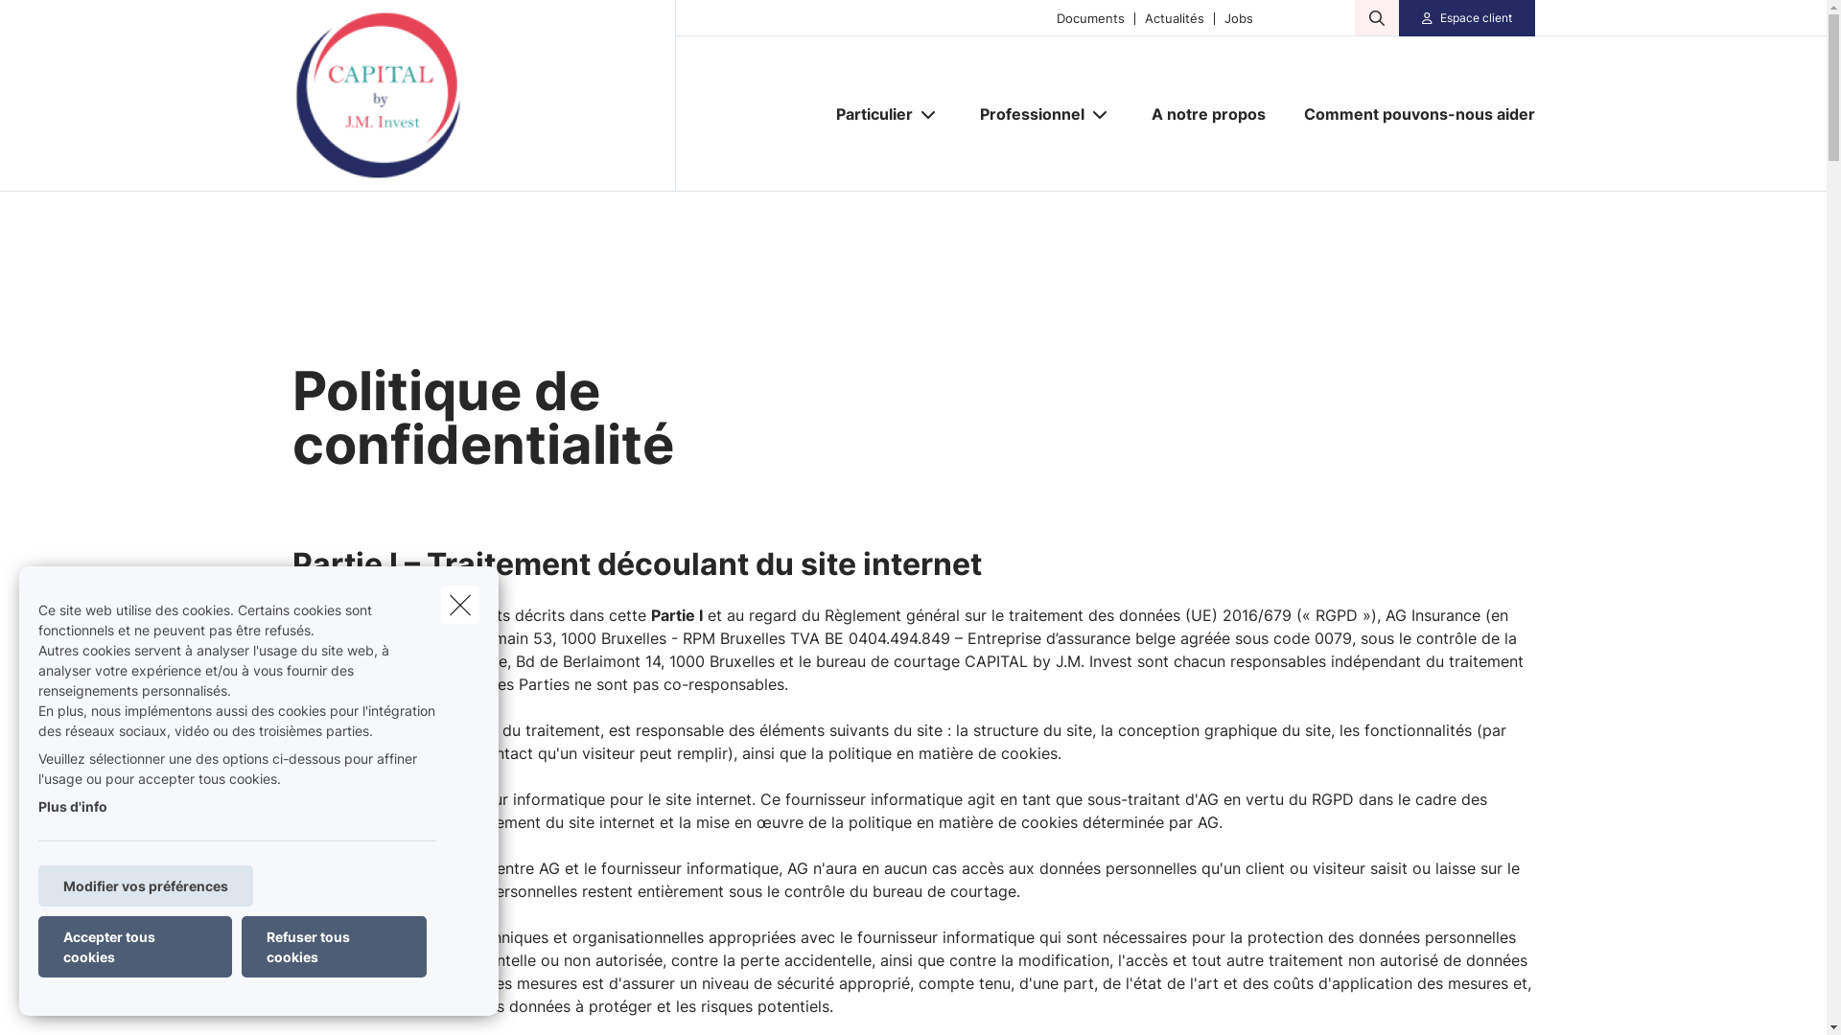  Describe the element at coordinates (73, 807) in the screenshot. I see `Plus d'info` at that location.